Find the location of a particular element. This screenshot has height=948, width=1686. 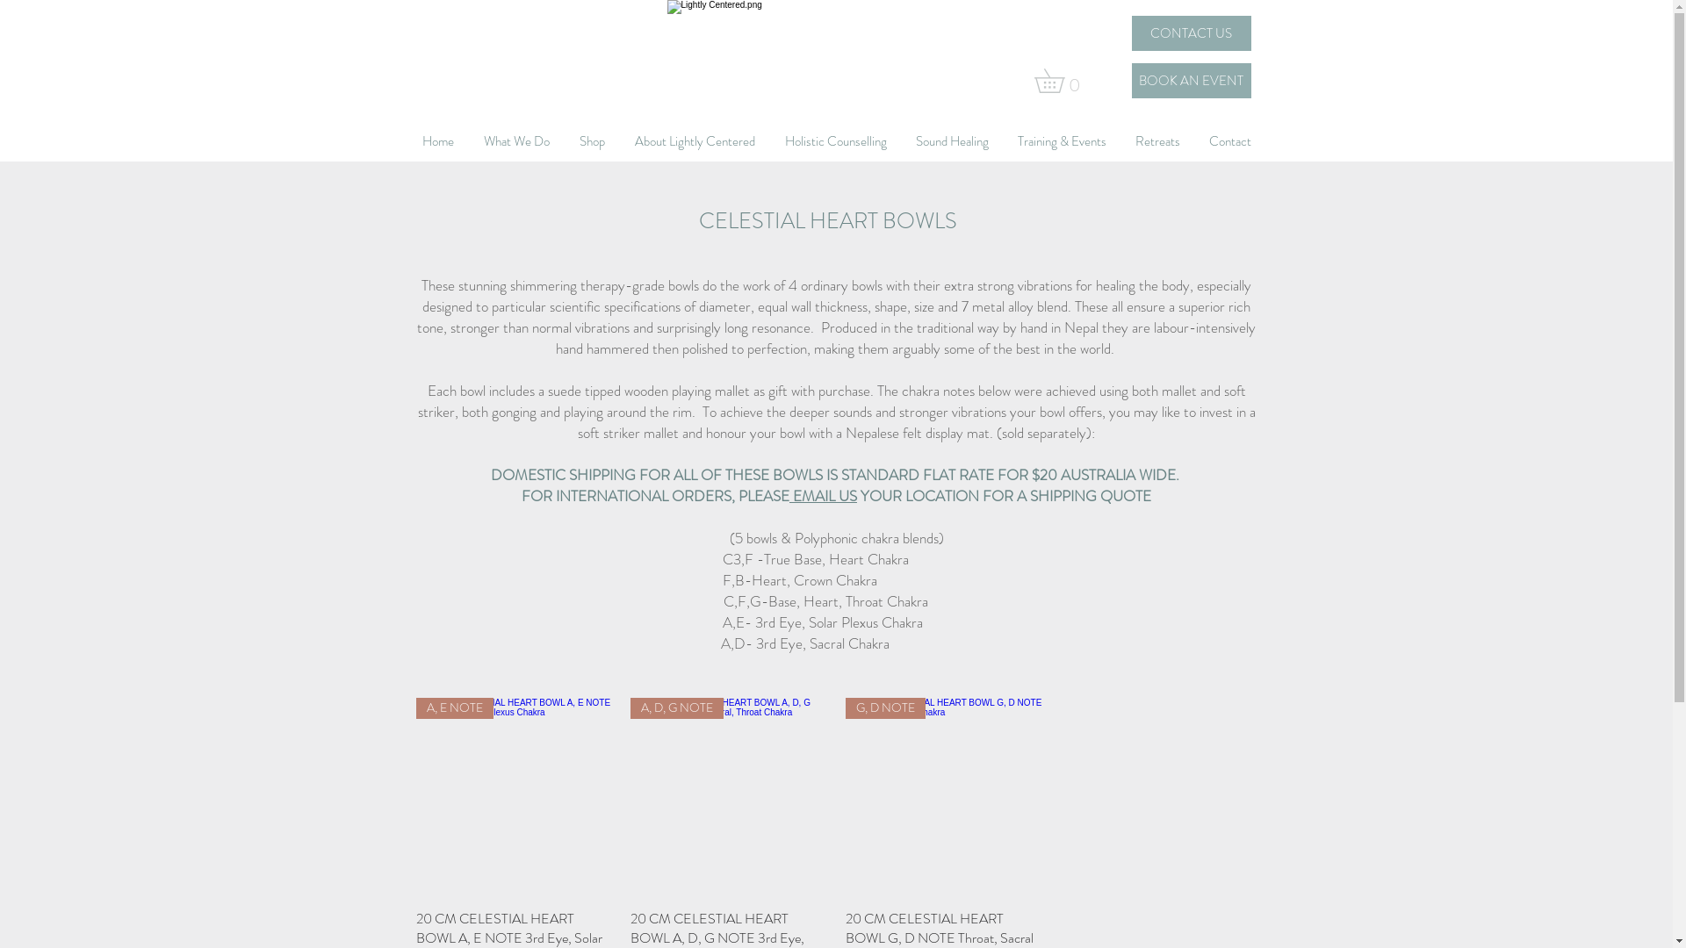

Sound Healing is located at coordinates (952, 141).